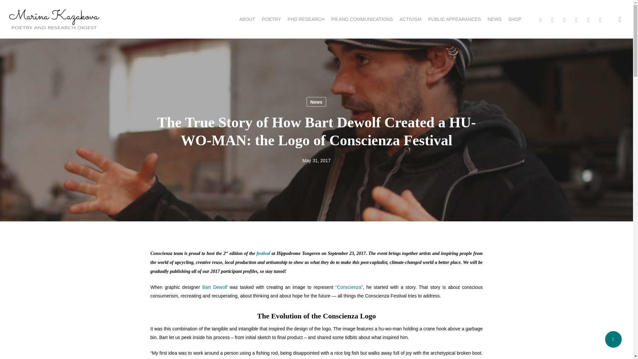 The width and height of the screenshot is (638, 359). I want to click on YOUTUBE, so click(588, 19).